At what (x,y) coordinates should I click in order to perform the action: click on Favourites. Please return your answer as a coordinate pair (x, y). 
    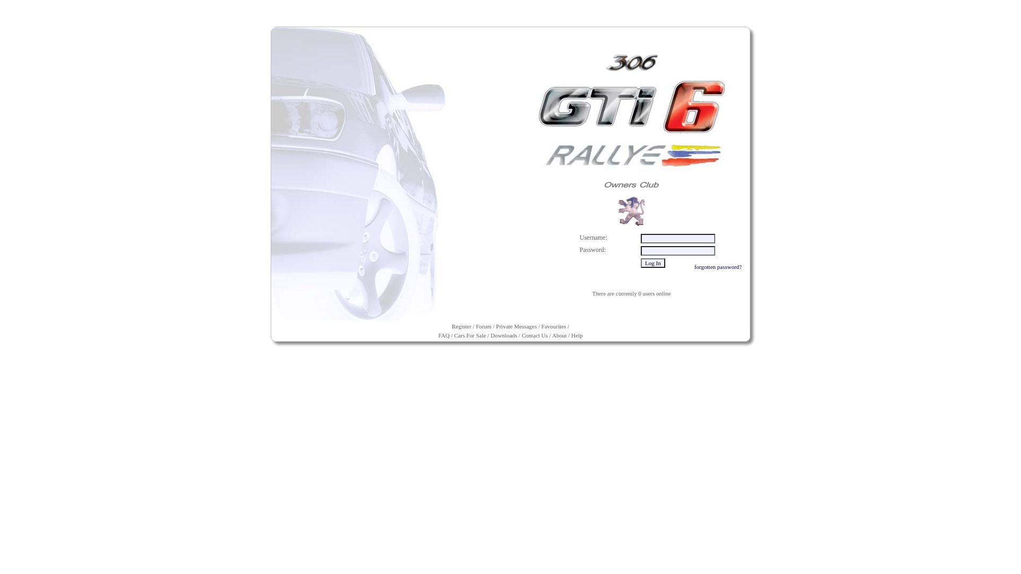
    Looking at the image, I should click on (553, 326).